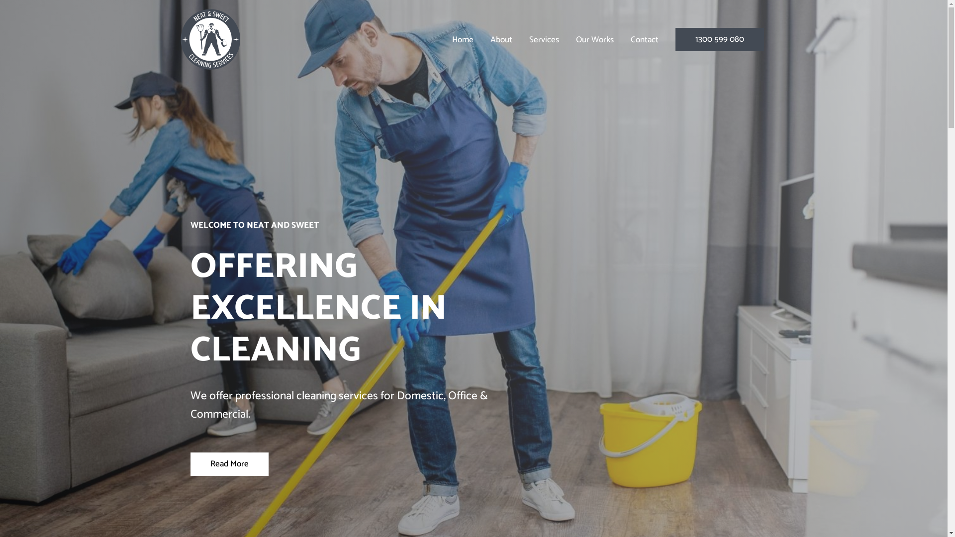 This screenshot has height=537, width=955. Describe the element at coordinates (644, 40) in the screenshot. I see `Contact` at that location.